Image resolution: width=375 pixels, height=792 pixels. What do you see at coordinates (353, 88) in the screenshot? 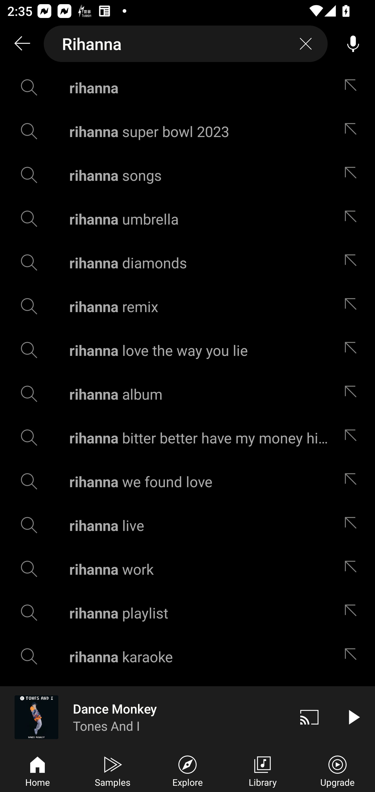
I see `Edit suggestion rihanna` at bounding box center [353, 88].